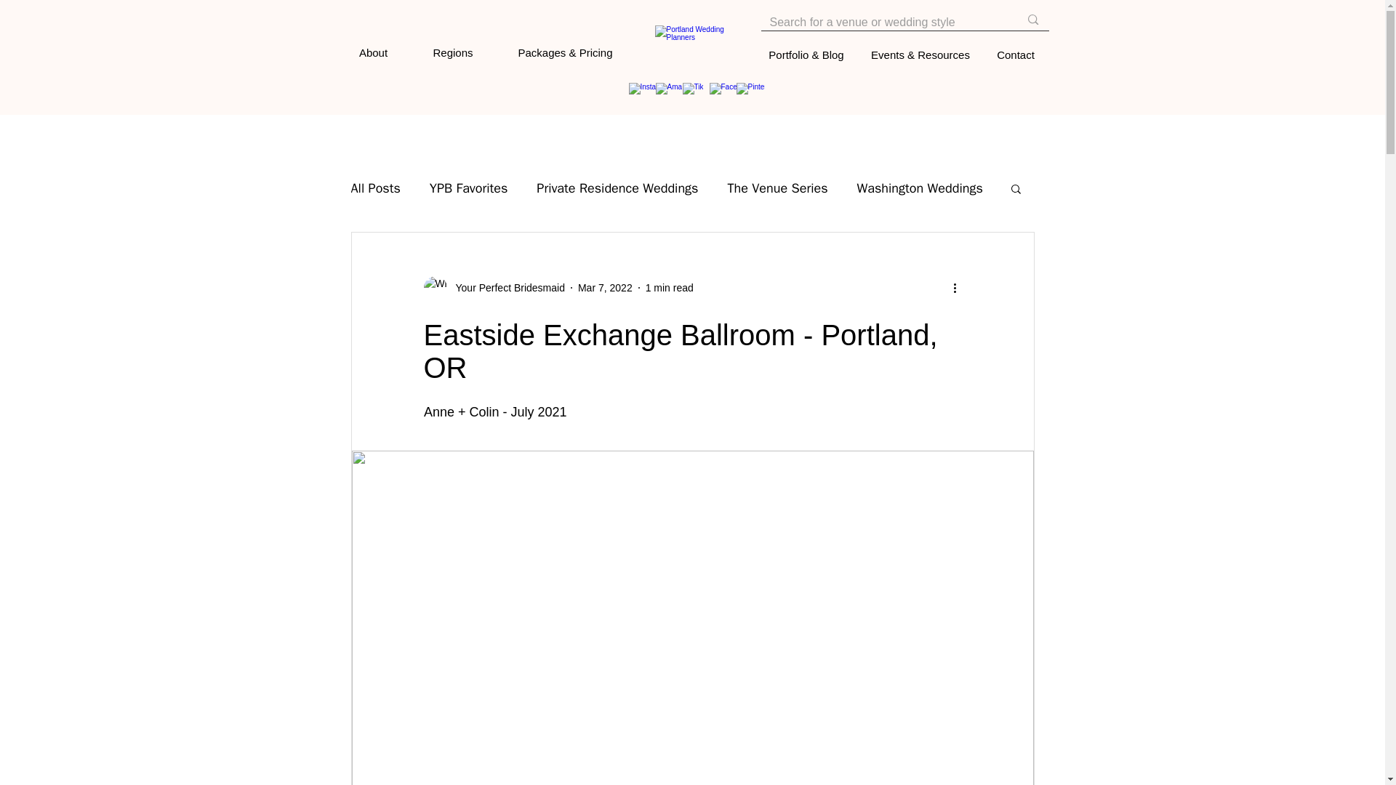 The width and height of the screenshot is (1396, 785). I want to click on YPB Favorites, so click(468, 188).